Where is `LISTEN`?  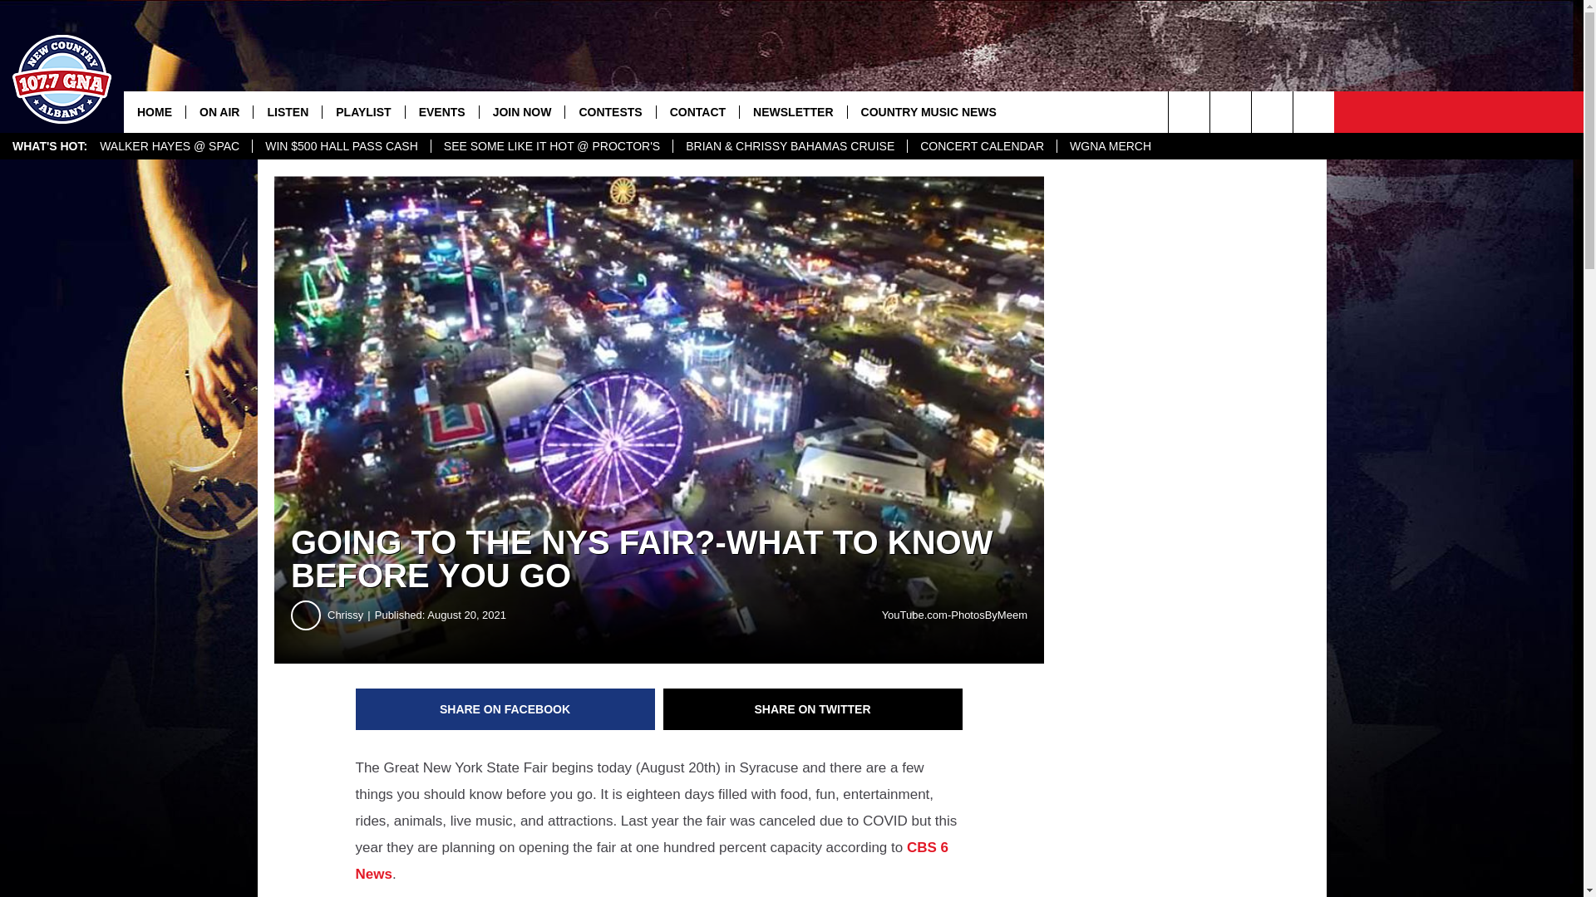 LISTEN is located at coordinates (287, 111).